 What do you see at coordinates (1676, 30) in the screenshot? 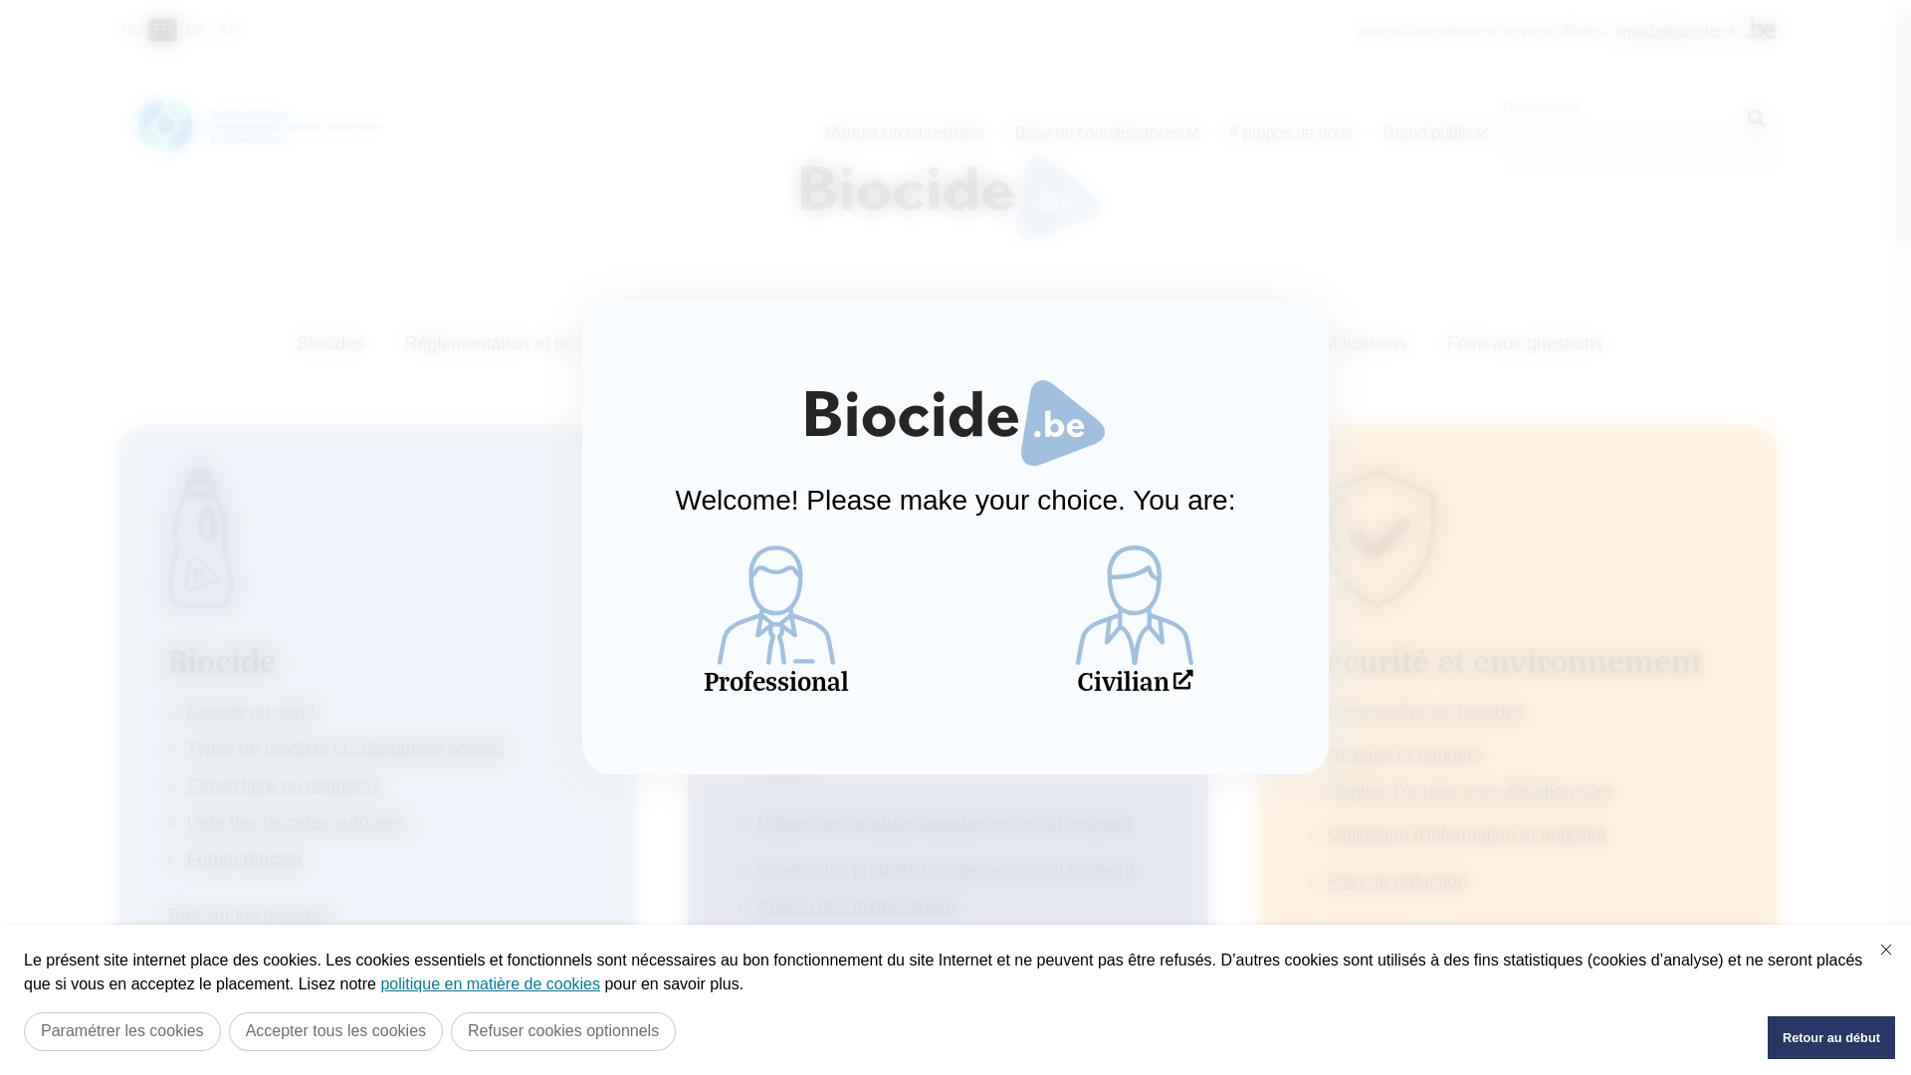
I see `www.belgium.be` at bounding box center [1676, 30].